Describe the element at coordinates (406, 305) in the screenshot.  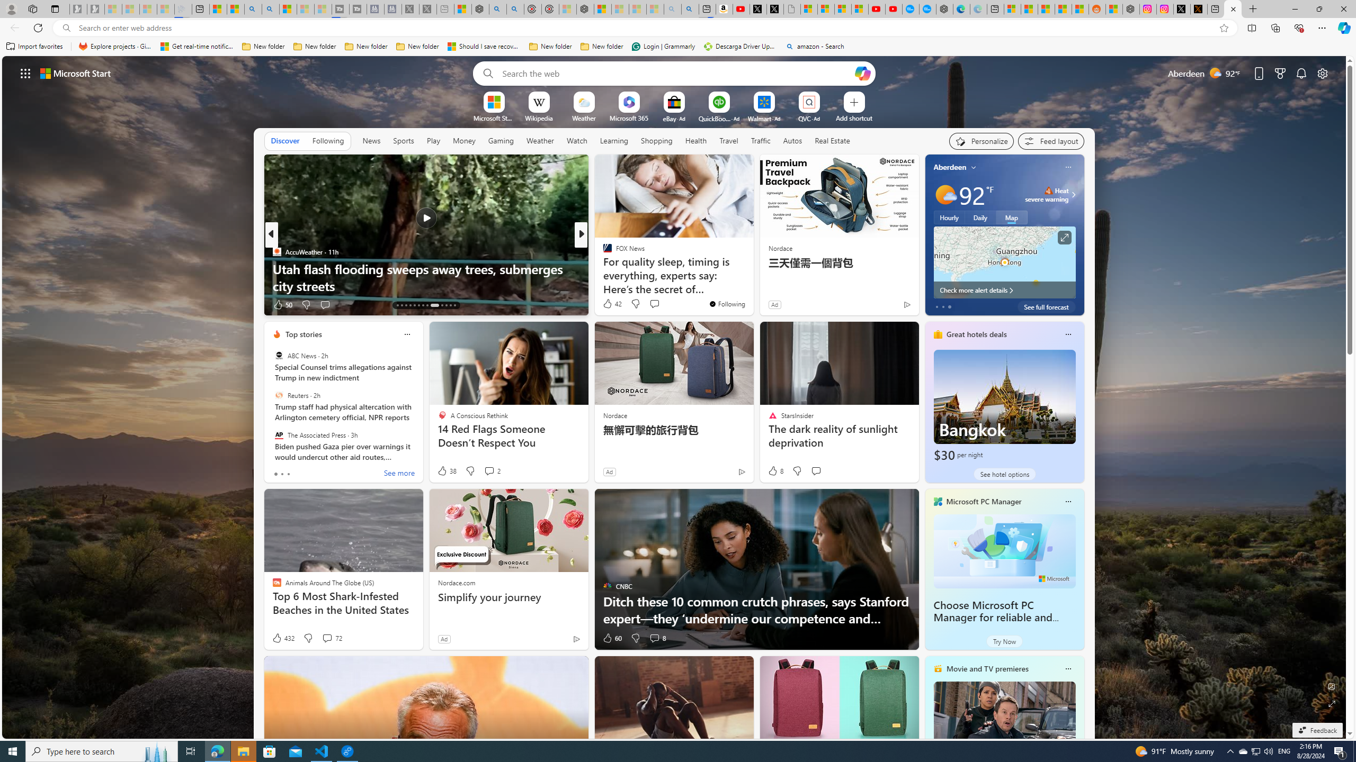
I see `AutomationID: tab-15` at that location.